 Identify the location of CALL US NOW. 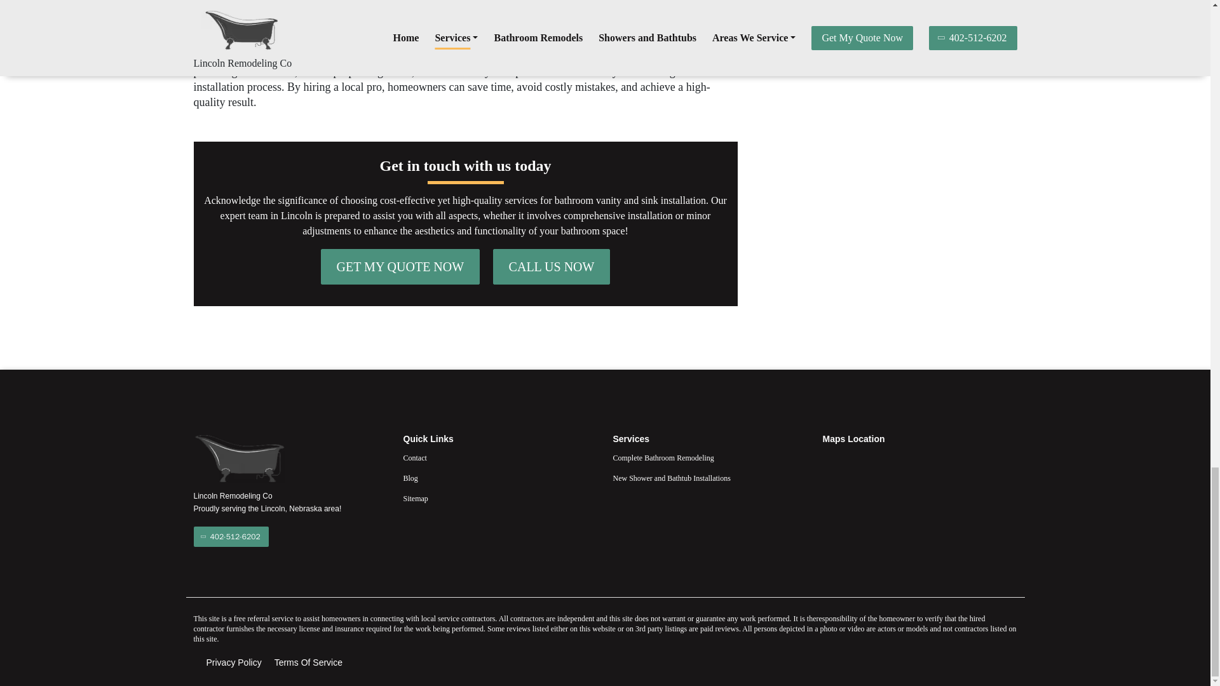
(552, 267).